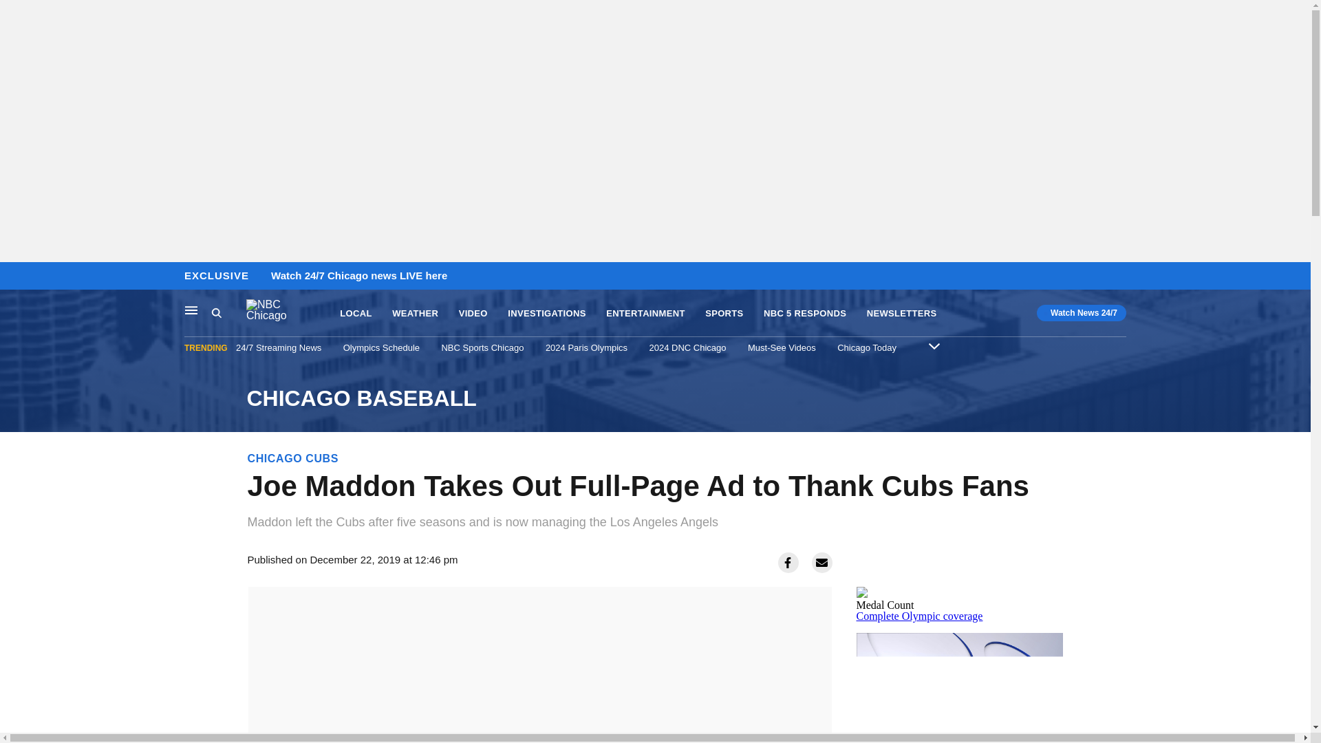 This screenshot has height=743, width=1321. What do you see at coordinates (293, 458) in the screenshot?
I see `CHICAGO CUBS` at bounding box center [293, 458].